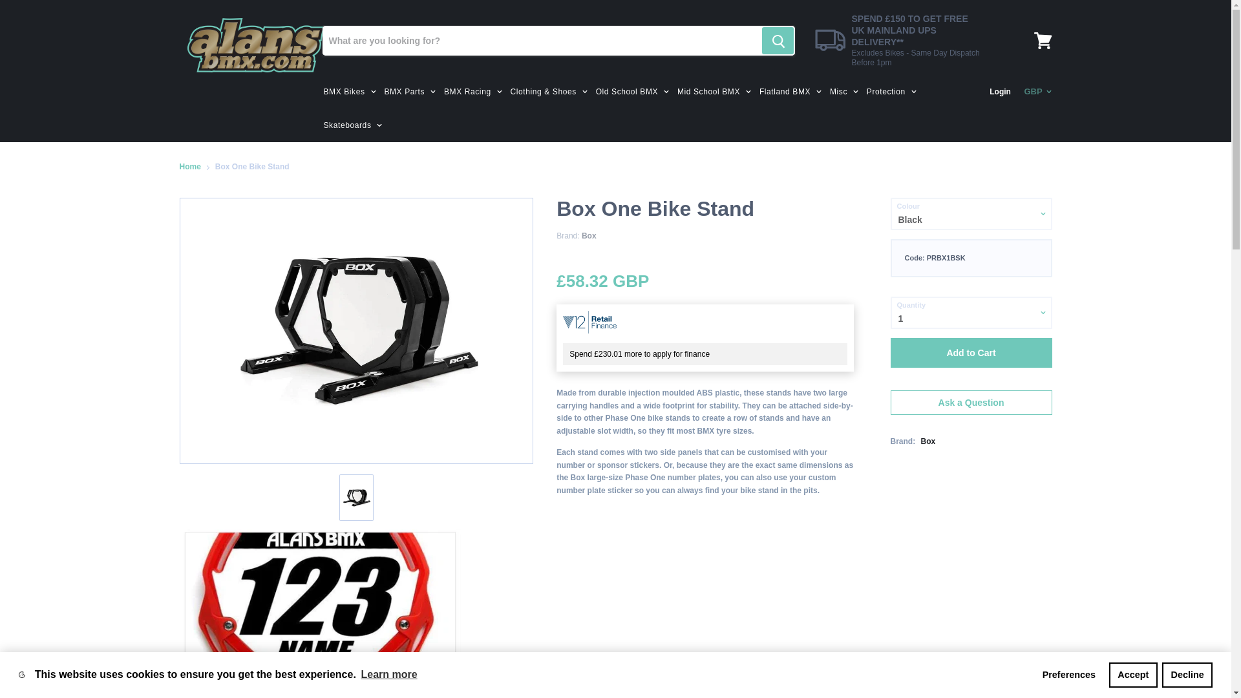  What do you see at coordinates (1069, 674) in the screenshot?
I see `Preferences` at bounding box center [1069, 674].